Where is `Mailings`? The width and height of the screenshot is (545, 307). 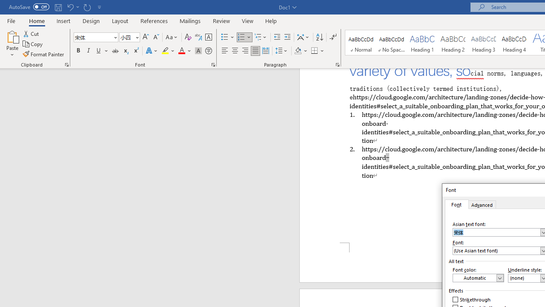 Mailings is located at coordinates (190, 20).